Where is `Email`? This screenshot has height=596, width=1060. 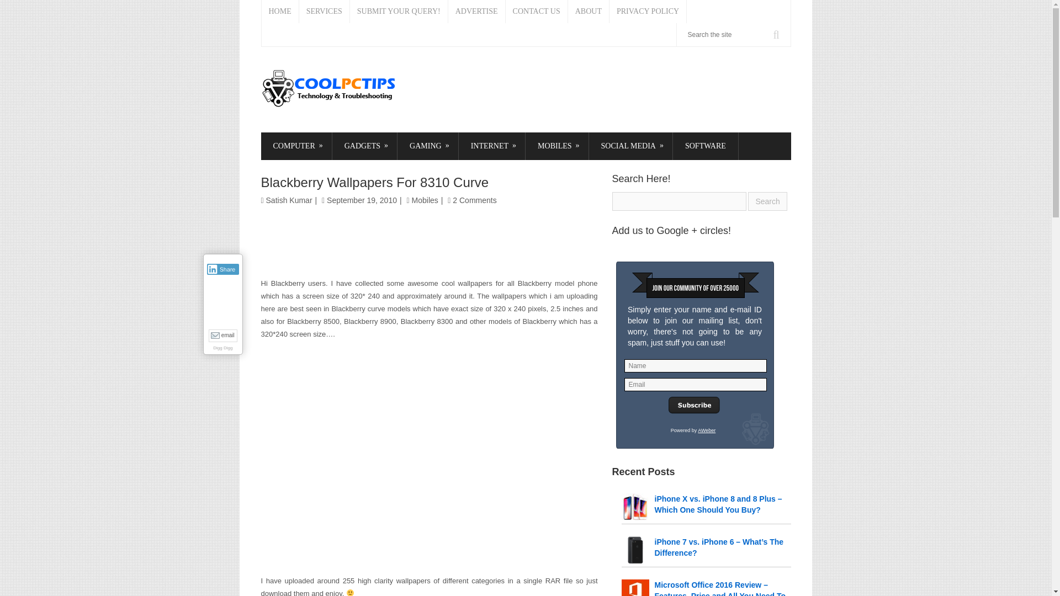 Email is located at coordinates (695, 384).